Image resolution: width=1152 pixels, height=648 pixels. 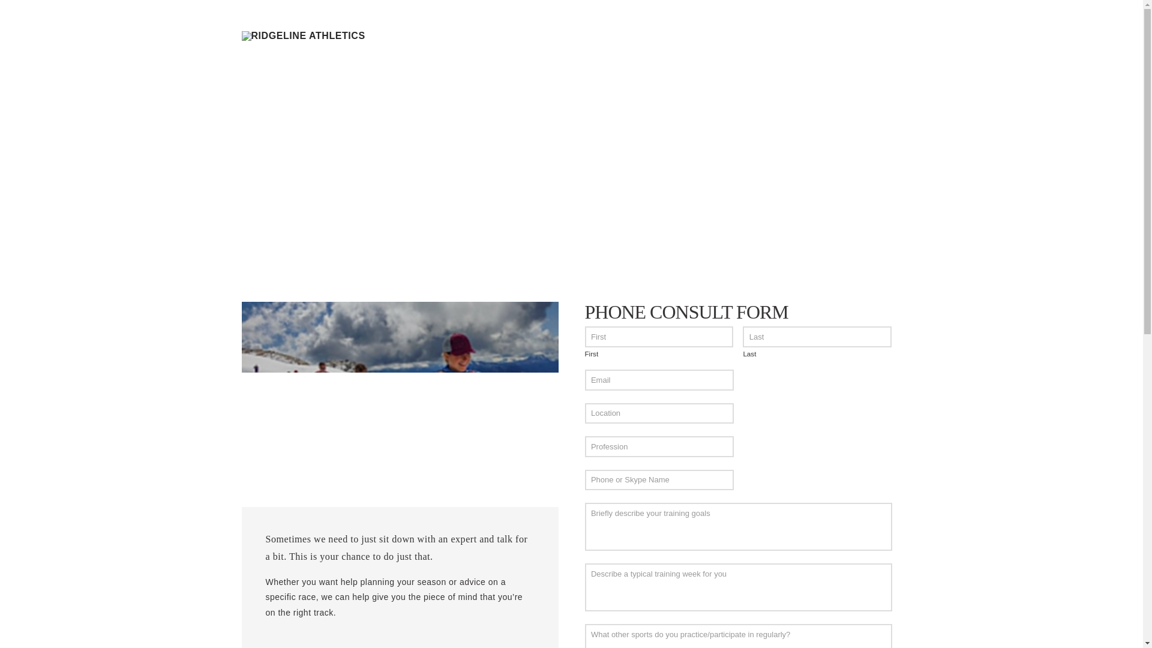 I want to click on MEET THE TEAM, so click(x=630, y=32).